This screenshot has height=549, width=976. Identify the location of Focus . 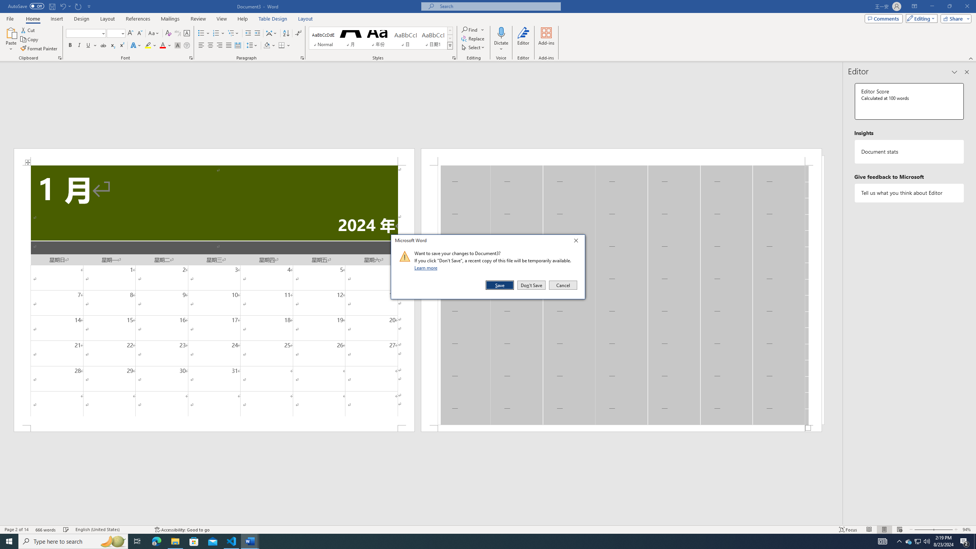
(848, 530).